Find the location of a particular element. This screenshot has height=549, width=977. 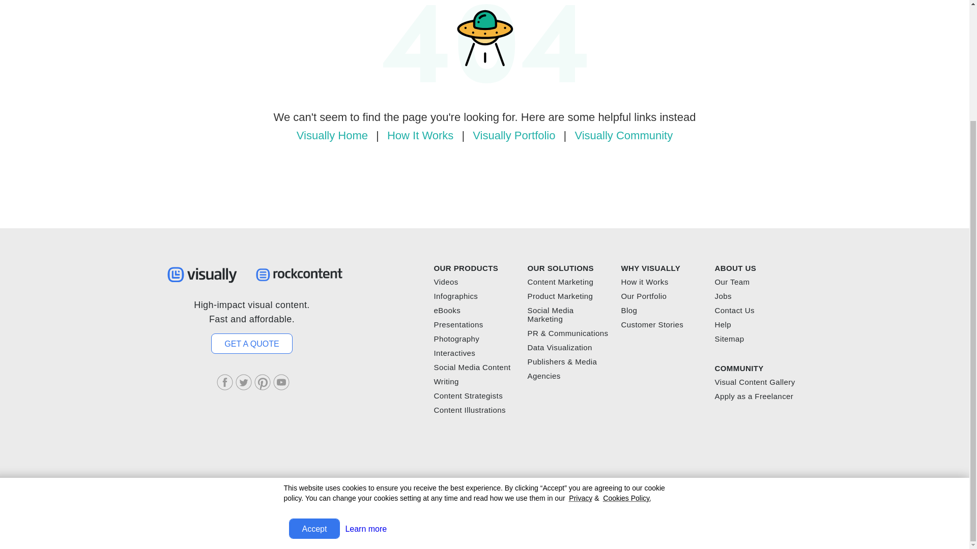

Videos is located at coordinates (446, 282).